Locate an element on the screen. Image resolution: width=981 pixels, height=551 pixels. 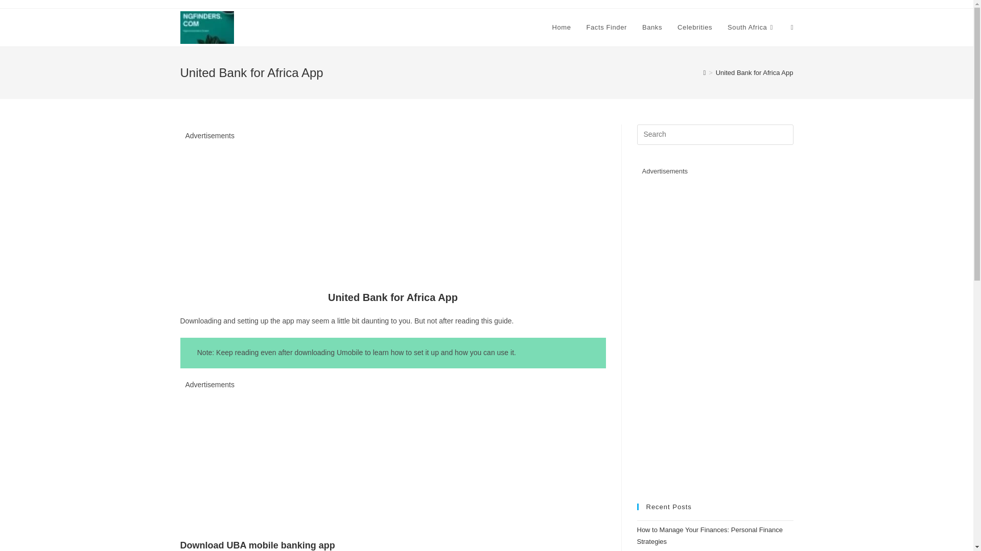
Facts Finder is located at coordinates (606, 28).